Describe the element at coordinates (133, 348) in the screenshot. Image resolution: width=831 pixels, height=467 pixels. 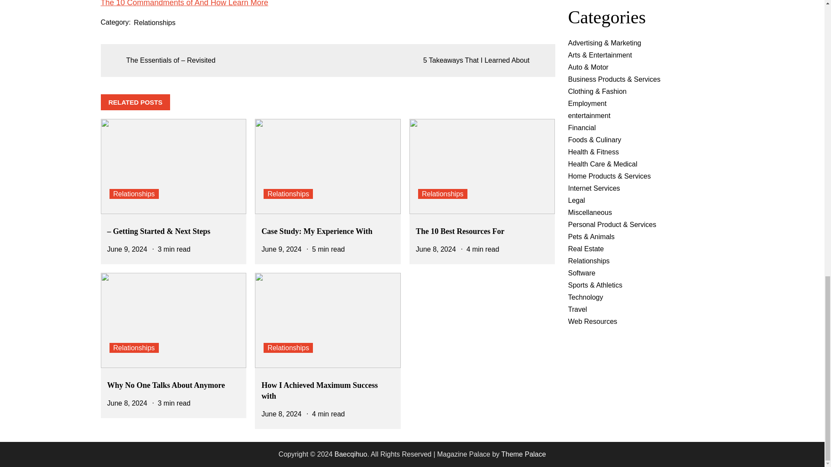
I see `Relationships` at that location.